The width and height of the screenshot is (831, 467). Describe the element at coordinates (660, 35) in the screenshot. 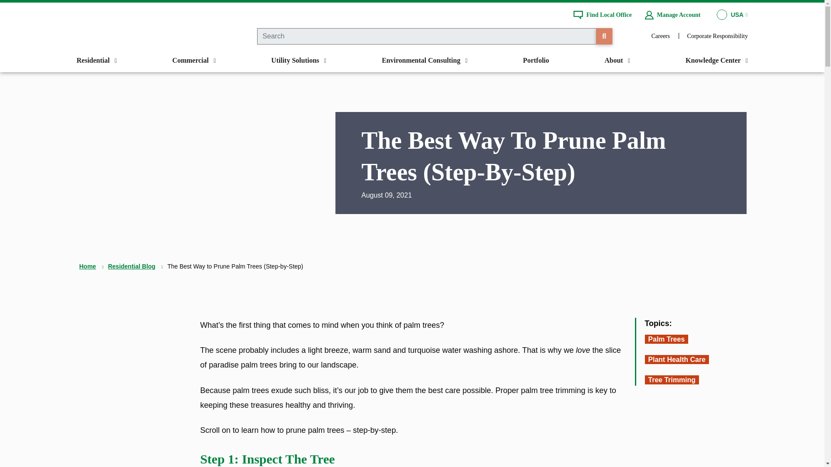

I see `Careers` at that location.